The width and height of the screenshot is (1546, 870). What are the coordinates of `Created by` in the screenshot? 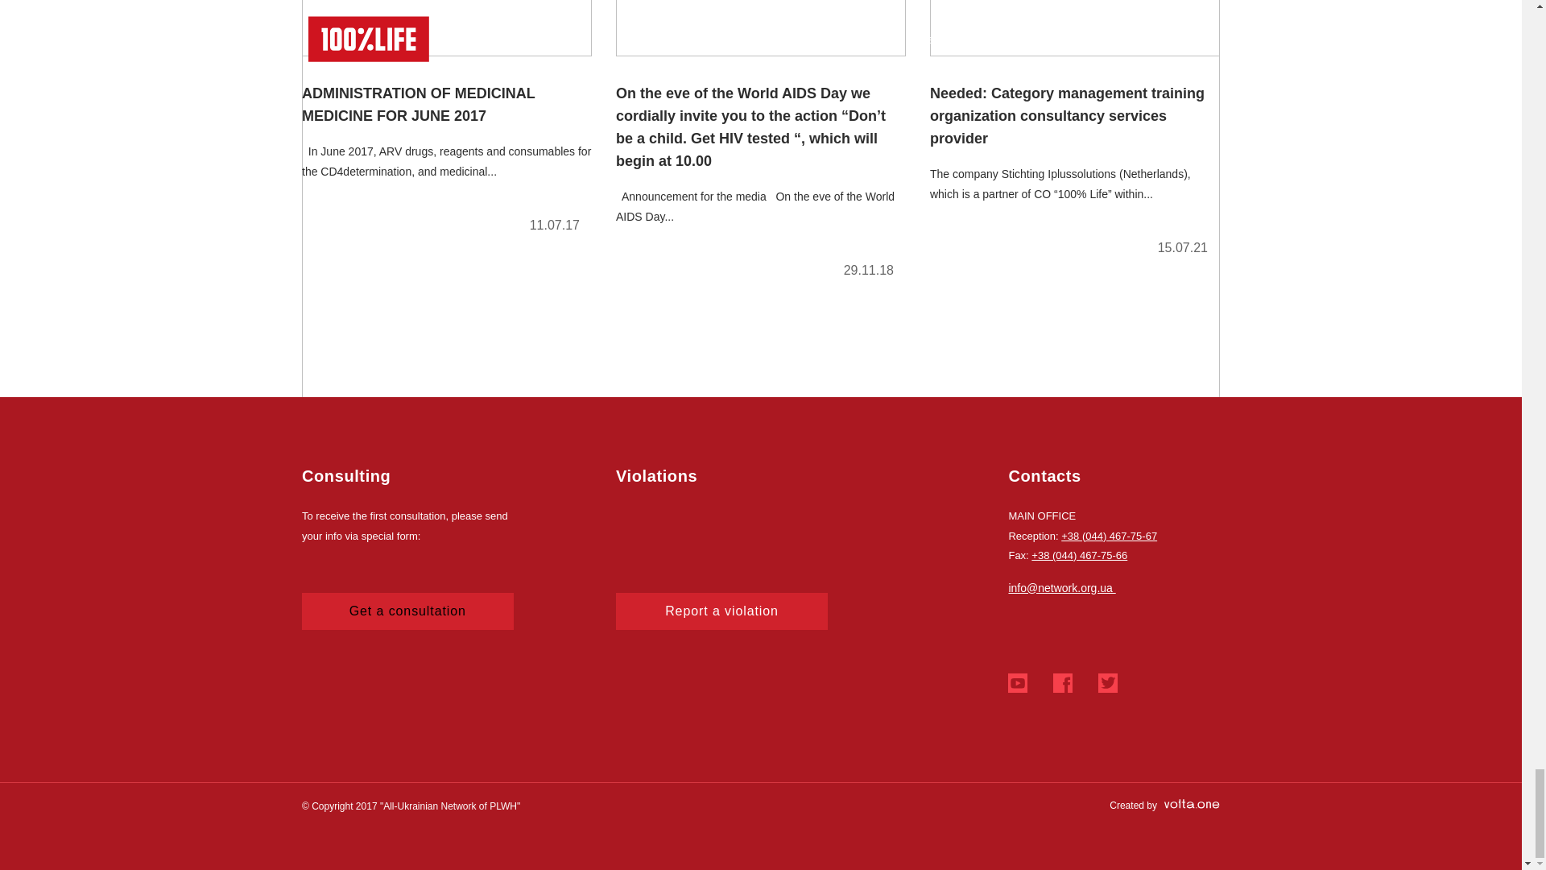 It's located at (1164, 805).